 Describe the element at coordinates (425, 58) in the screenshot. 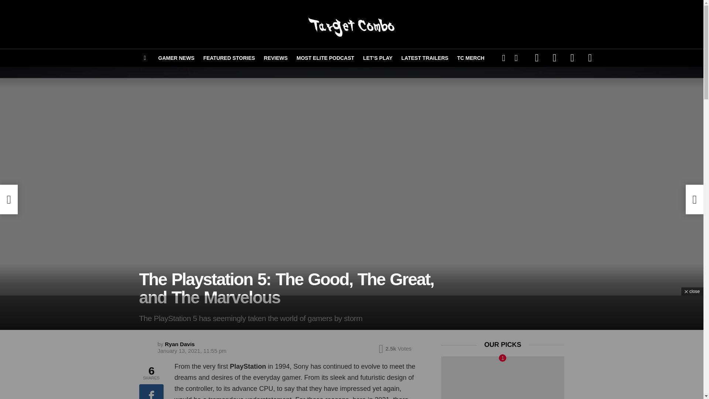

I see `LATEST TRAILERS` at that location.